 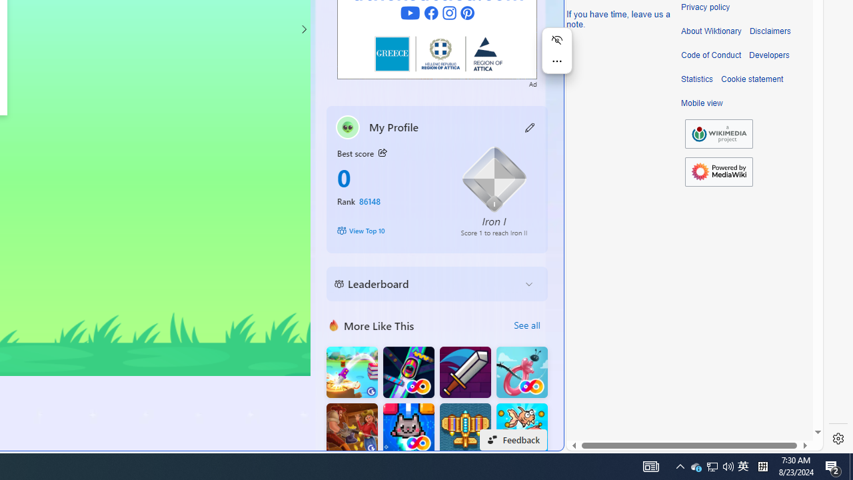 What do you see at coordinates (557, 59) in the screenshot?
I see `Mini menu on text selection` at bounding box center [557, 59].